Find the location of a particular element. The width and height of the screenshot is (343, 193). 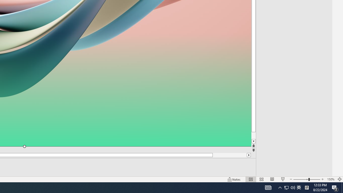

Q2790: 100% is located at coordinates (293, 188).